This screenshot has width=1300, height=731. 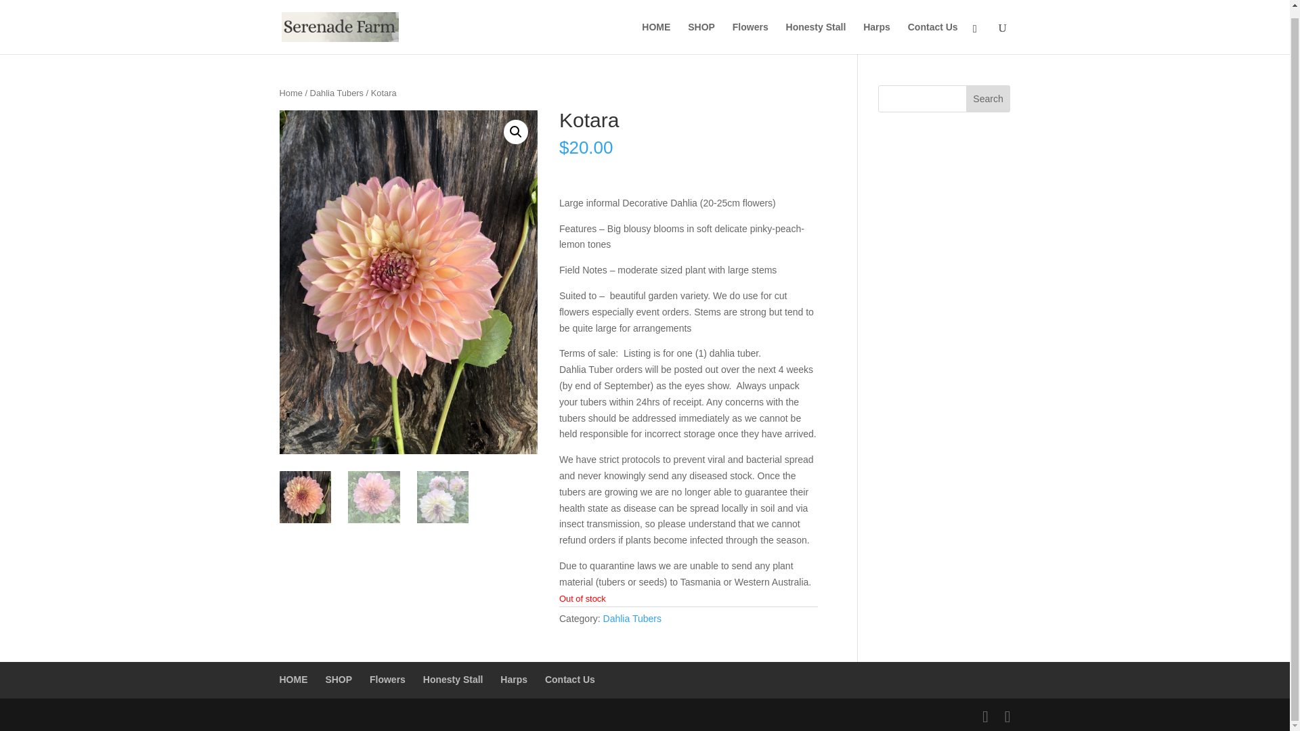 What do you see at coordinates (656, 30) in the screenshot?
I see `HOME` at bounding box center [656, 30].